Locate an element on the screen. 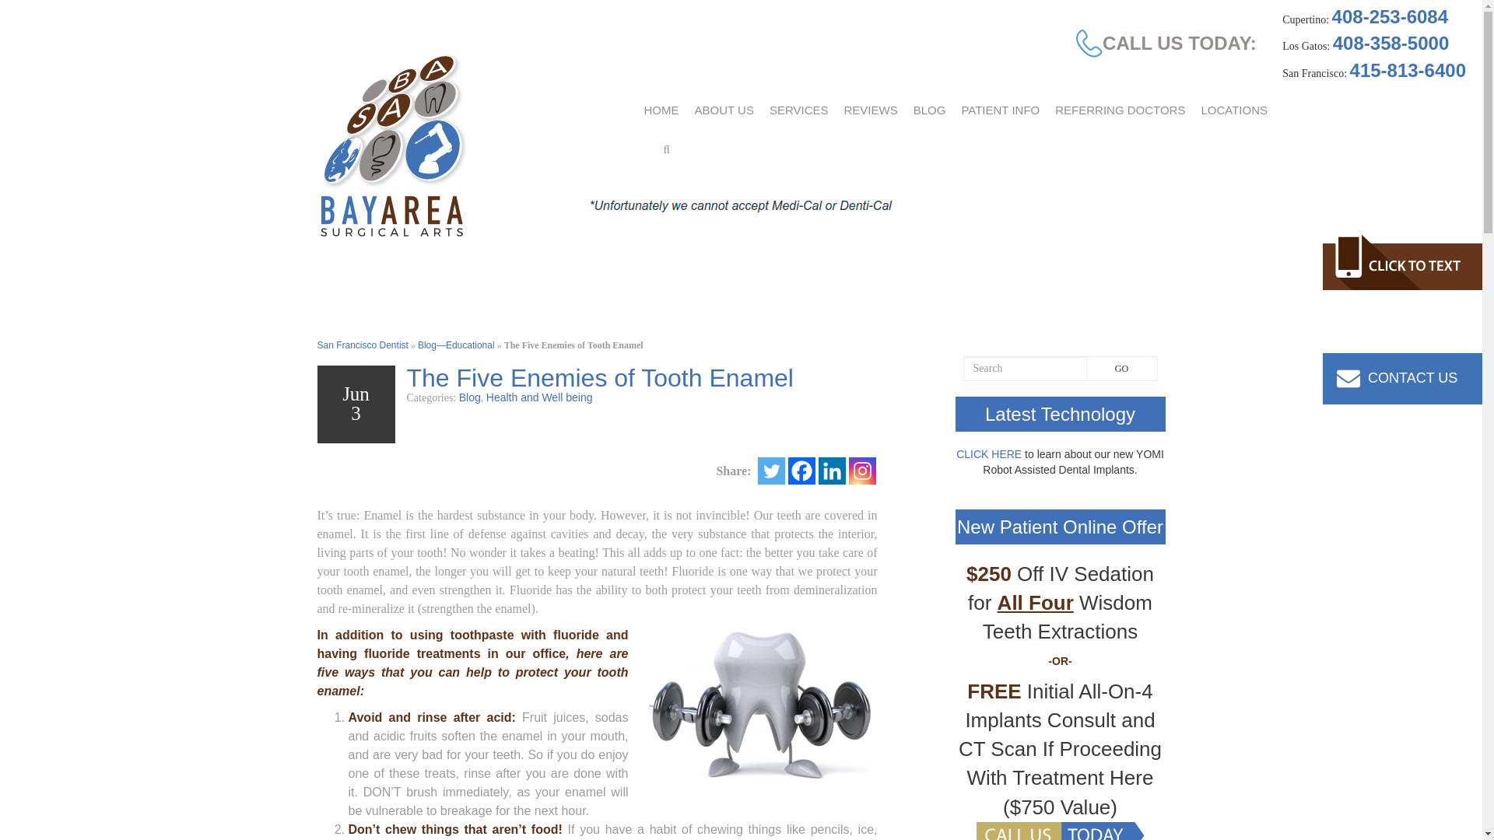  ABOUT US is located at coordinates (723, 110).